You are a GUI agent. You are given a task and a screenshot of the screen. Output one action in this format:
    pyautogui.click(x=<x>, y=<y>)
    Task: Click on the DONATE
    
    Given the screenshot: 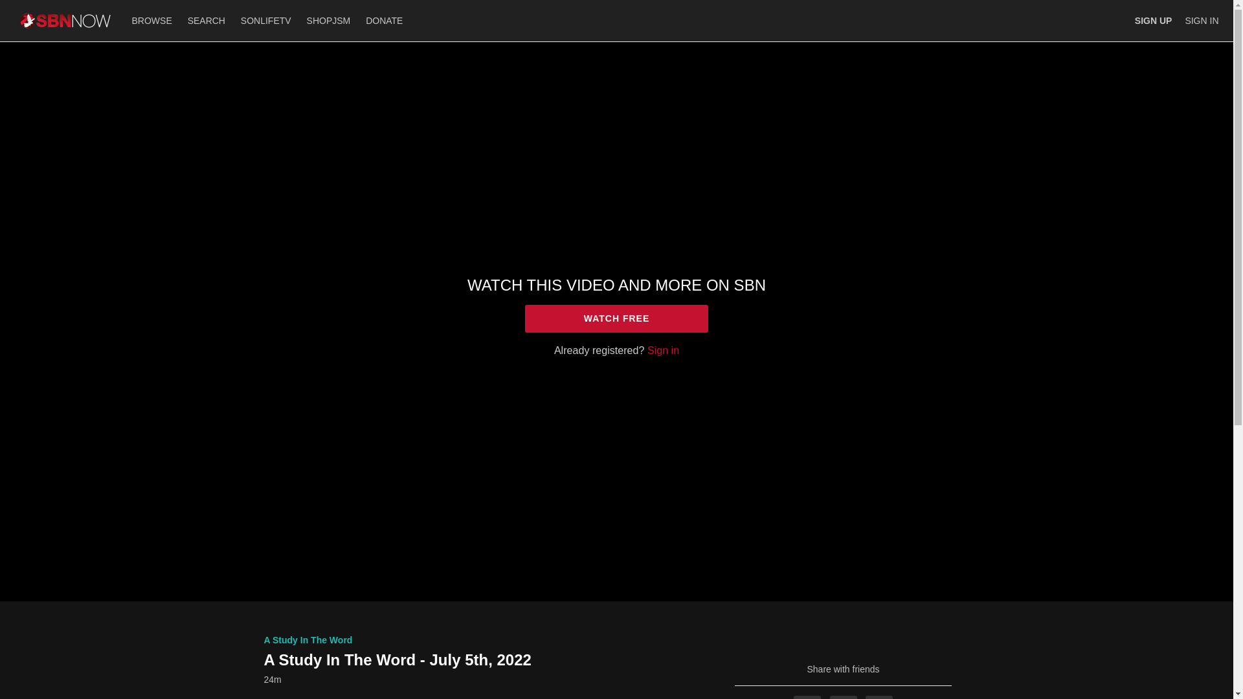 What is the action you would take?
    pyautogui.click(x=383, y=20)
    